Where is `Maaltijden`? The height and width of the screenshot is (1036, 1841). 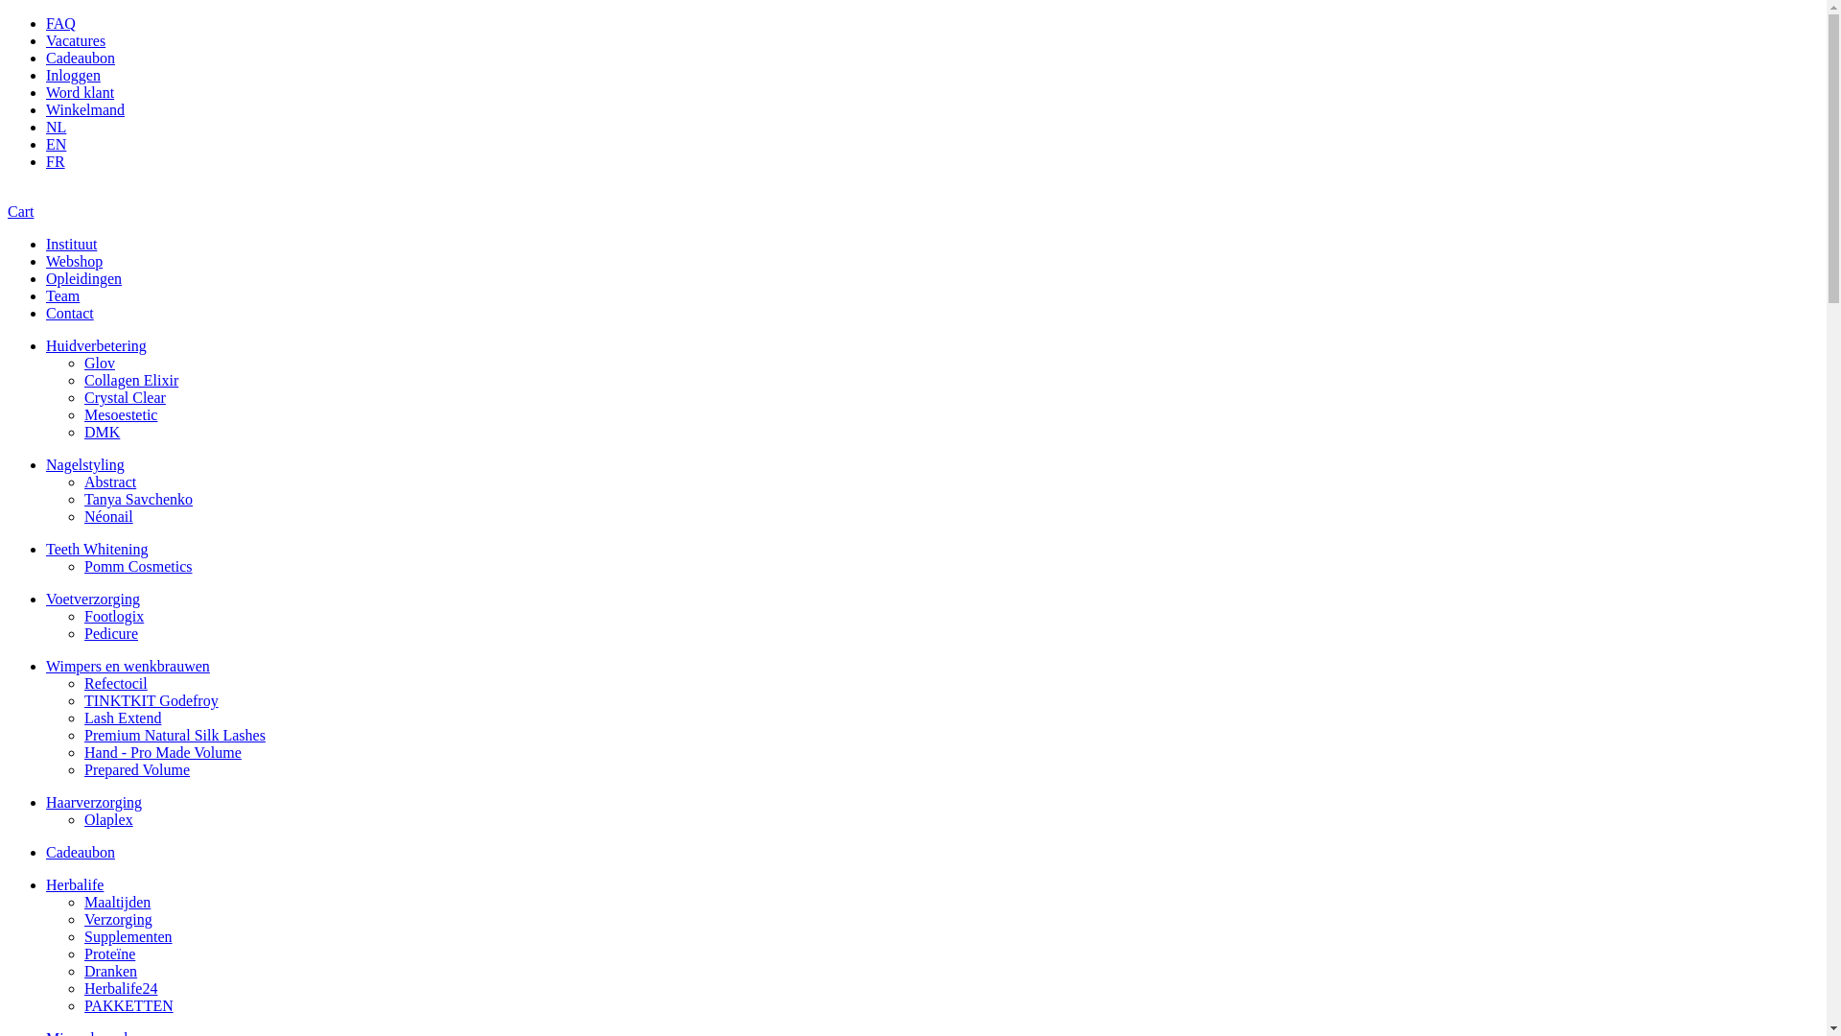 Maaltijden is located at coordinates (117, 902).